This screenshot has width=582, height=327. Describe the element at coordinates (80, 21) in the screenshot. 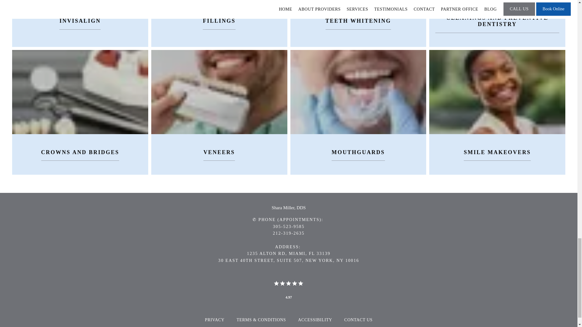

I see `INVISALIGN` at that location.